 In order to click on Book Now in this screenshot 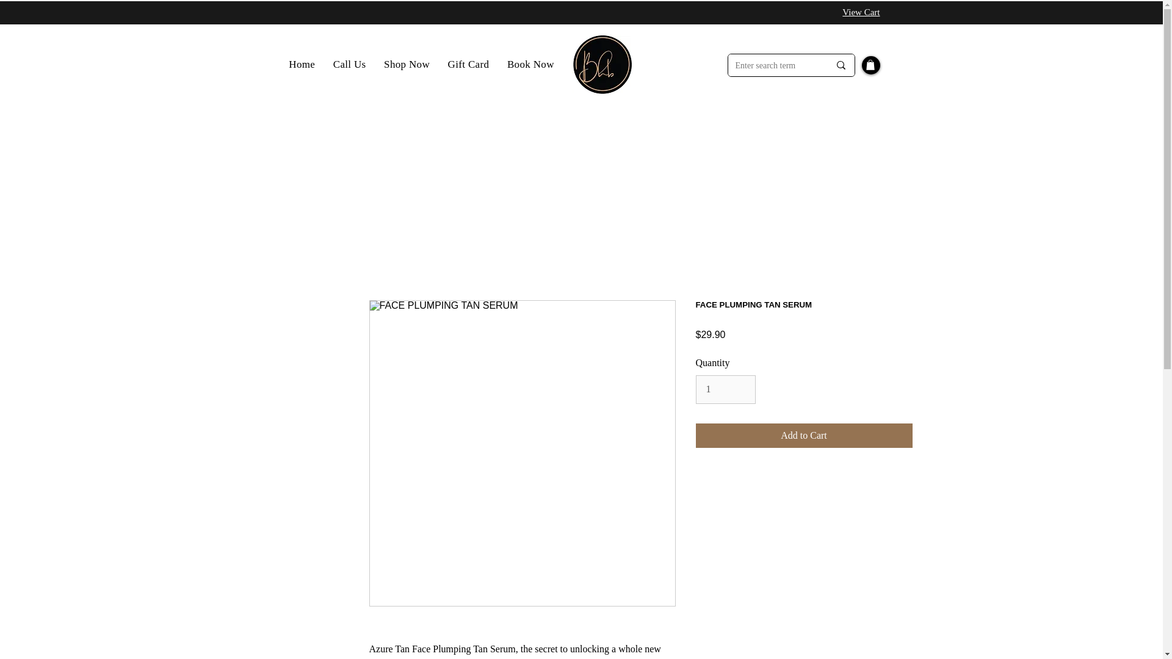, I will do `click(530, 65)`.